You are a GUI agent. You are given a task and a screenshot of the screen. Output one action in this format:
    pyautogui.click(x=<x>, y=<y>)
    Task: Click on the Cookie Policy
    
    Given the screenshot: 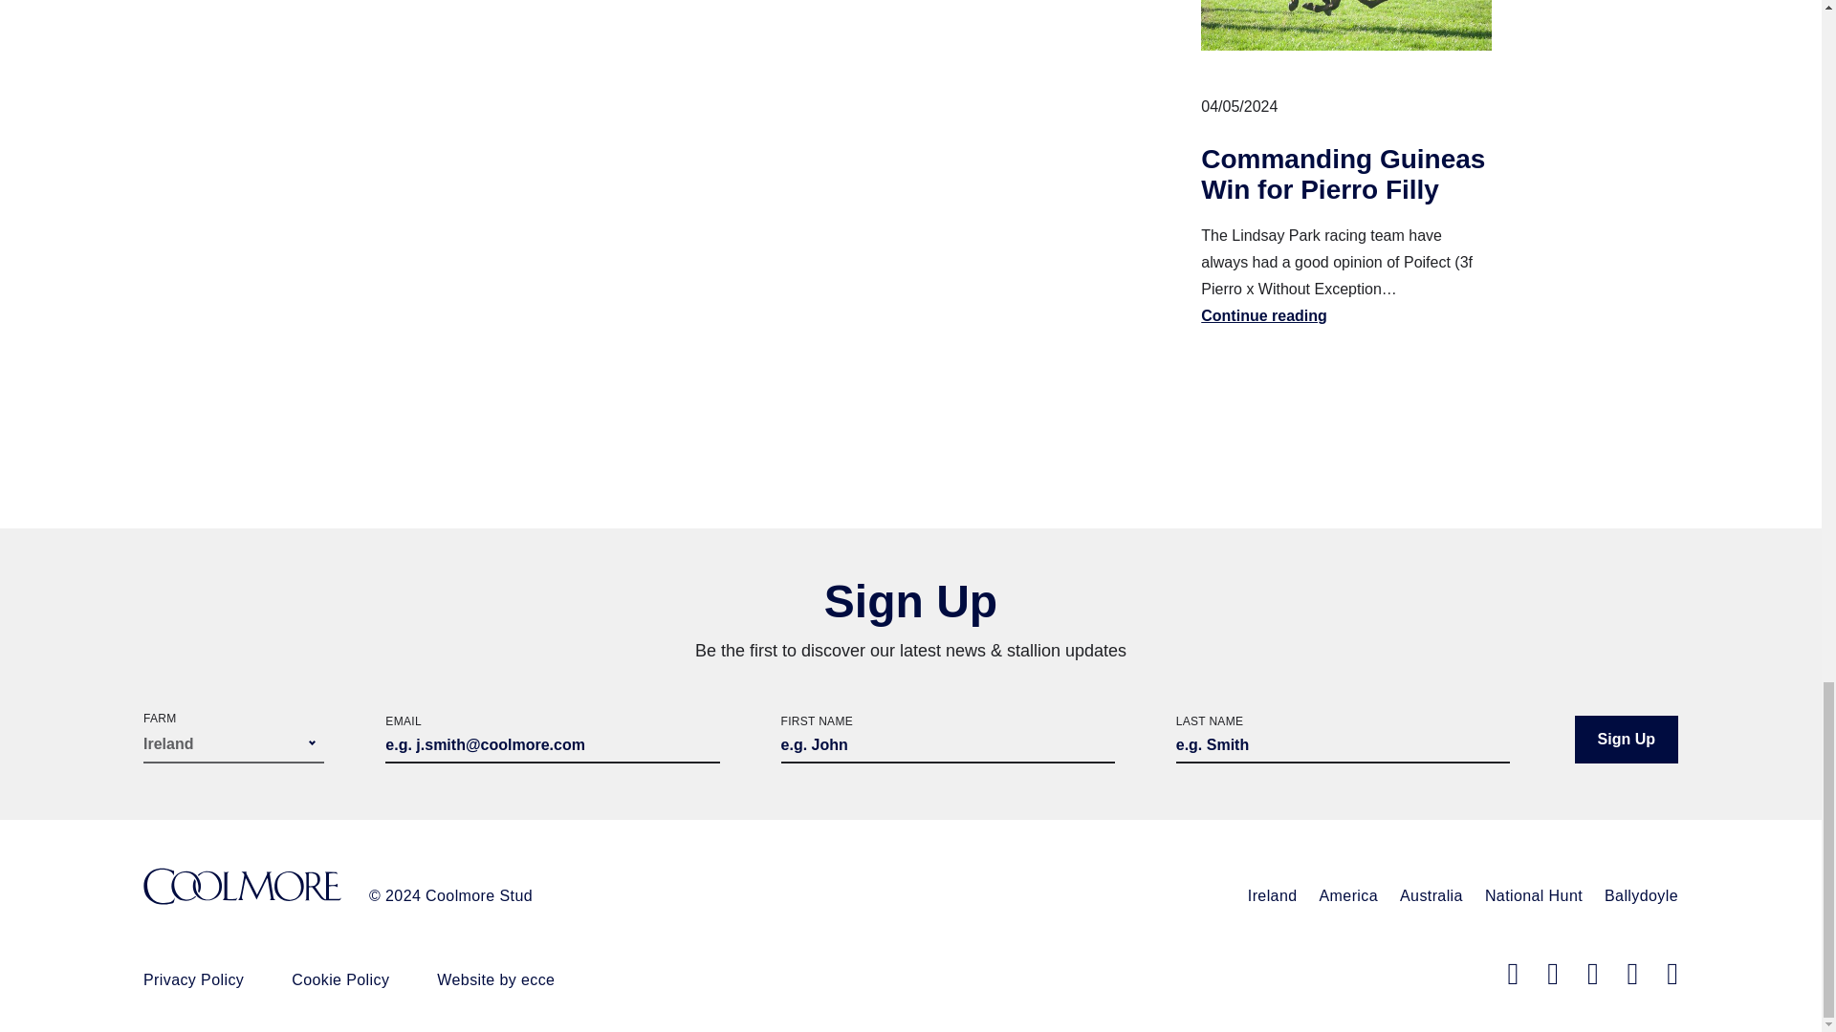 What is the action you would take?
    pyautogui.click(x=340, y=979)
    